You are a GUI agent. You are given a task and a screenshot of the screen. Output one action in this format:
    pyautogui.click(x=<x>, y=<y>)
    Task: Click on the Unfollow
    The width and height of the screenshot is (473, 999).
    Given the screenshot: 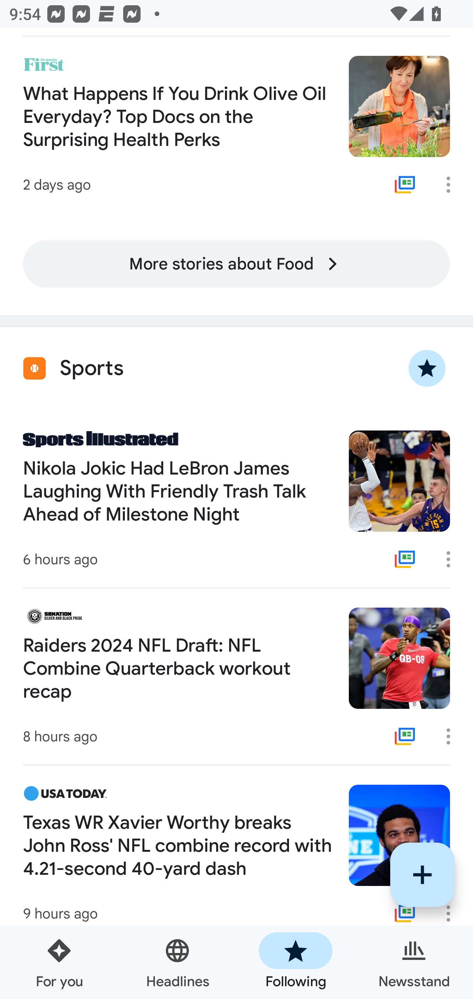 What is the action you would take?
    pyautogui.click(x=427, y=368)
    